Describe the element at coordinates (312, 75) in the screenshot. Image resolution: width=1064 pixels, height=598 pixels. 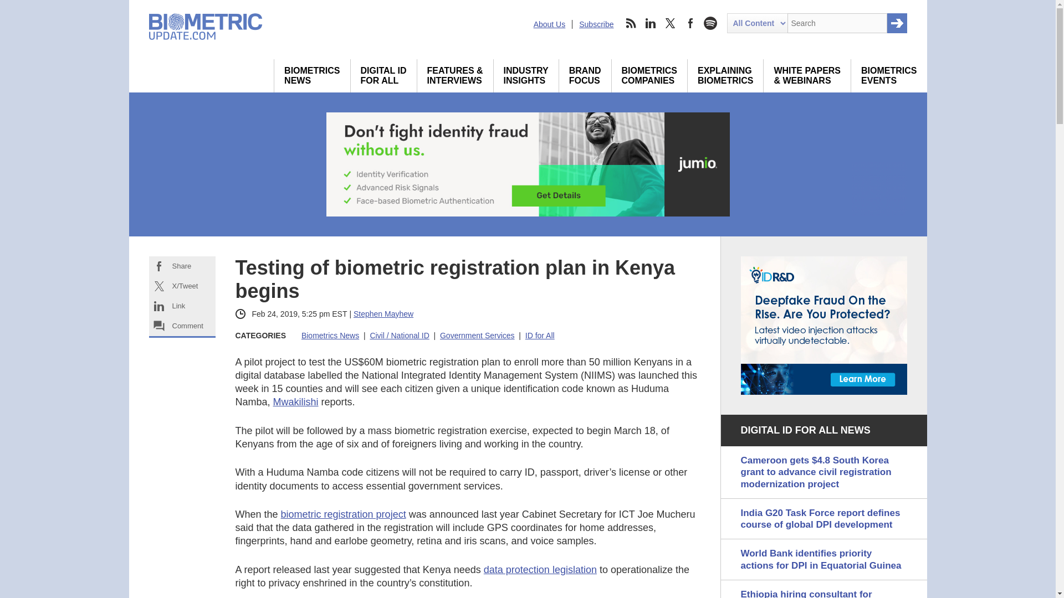
I see `Daily biometrics news and interviews` at that location.